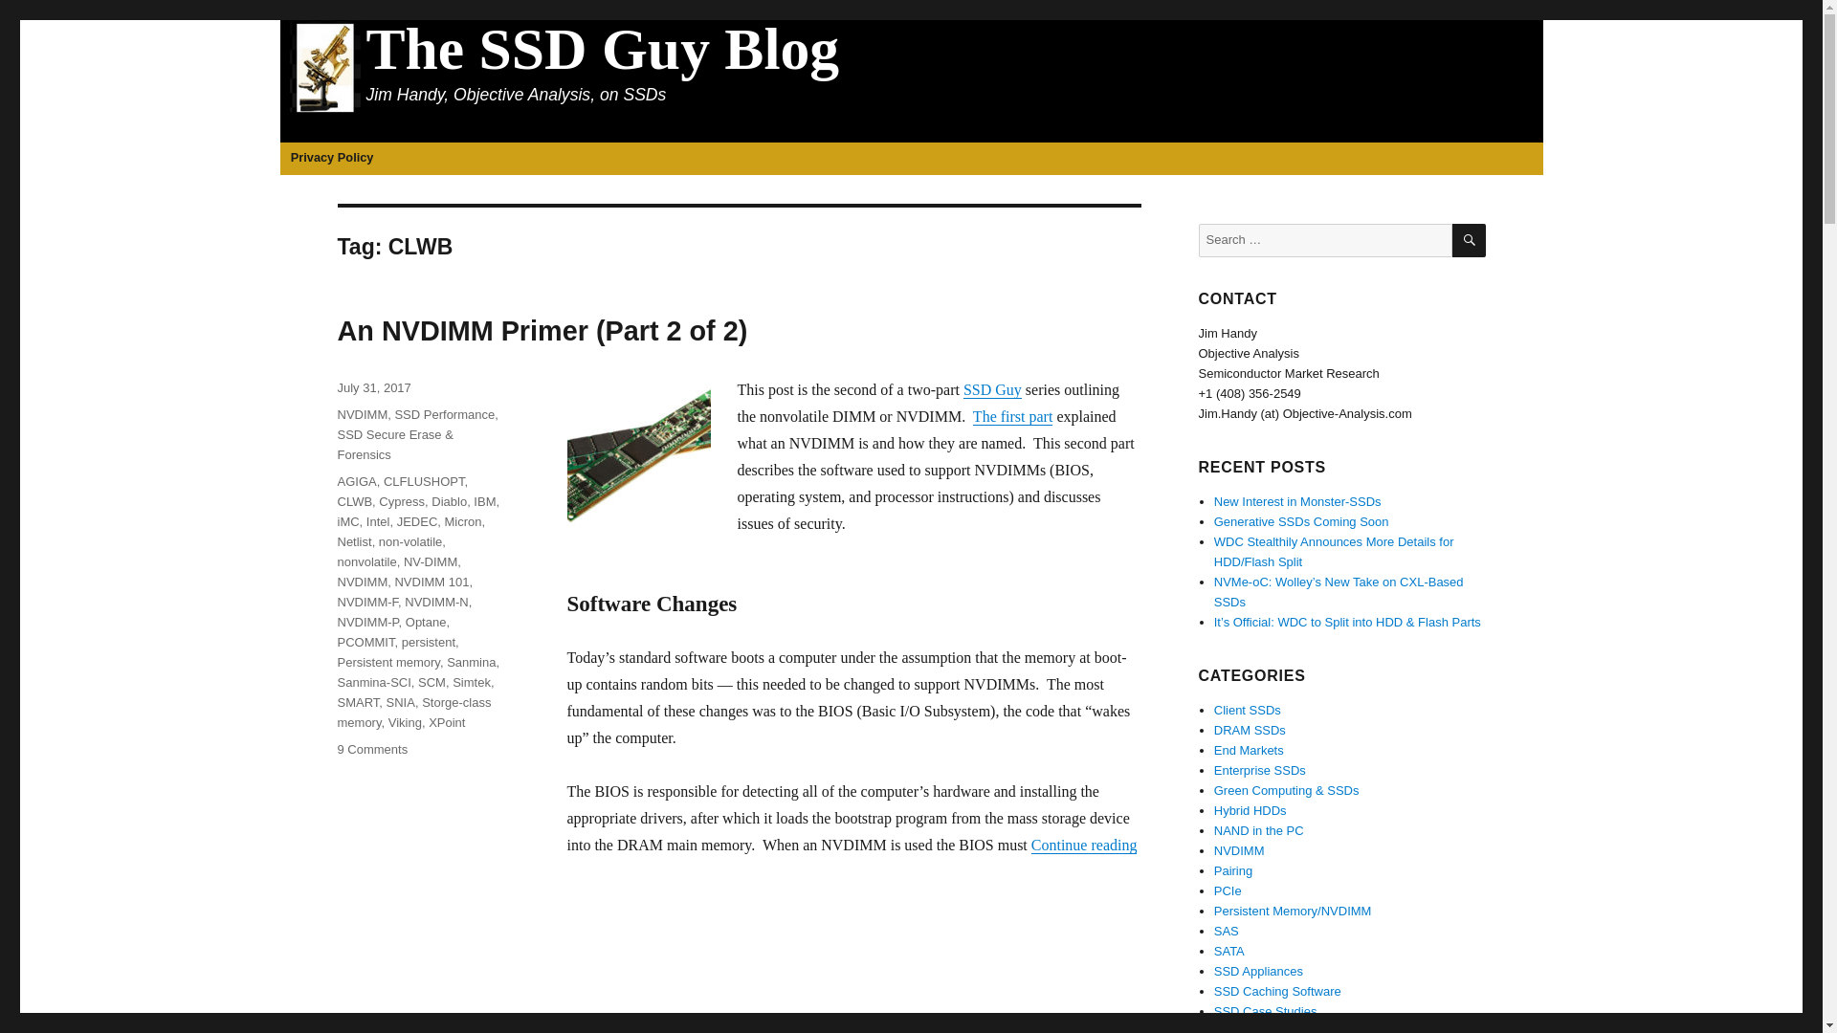 The height and width of the screenshot is (1033, 1837). Describe the element at coordinates (417, 520) in the screenshot. I see `JEDEC` at that location.